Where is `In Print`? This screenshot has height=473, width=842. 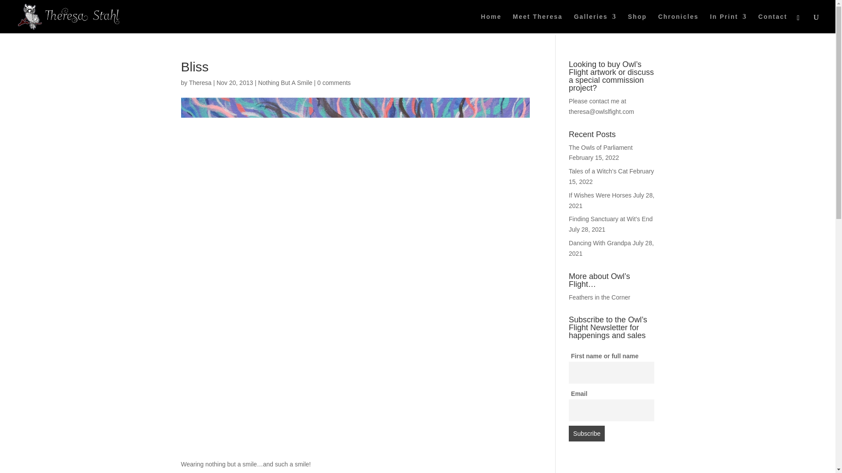 In Print is located at coordinates (728, 23).